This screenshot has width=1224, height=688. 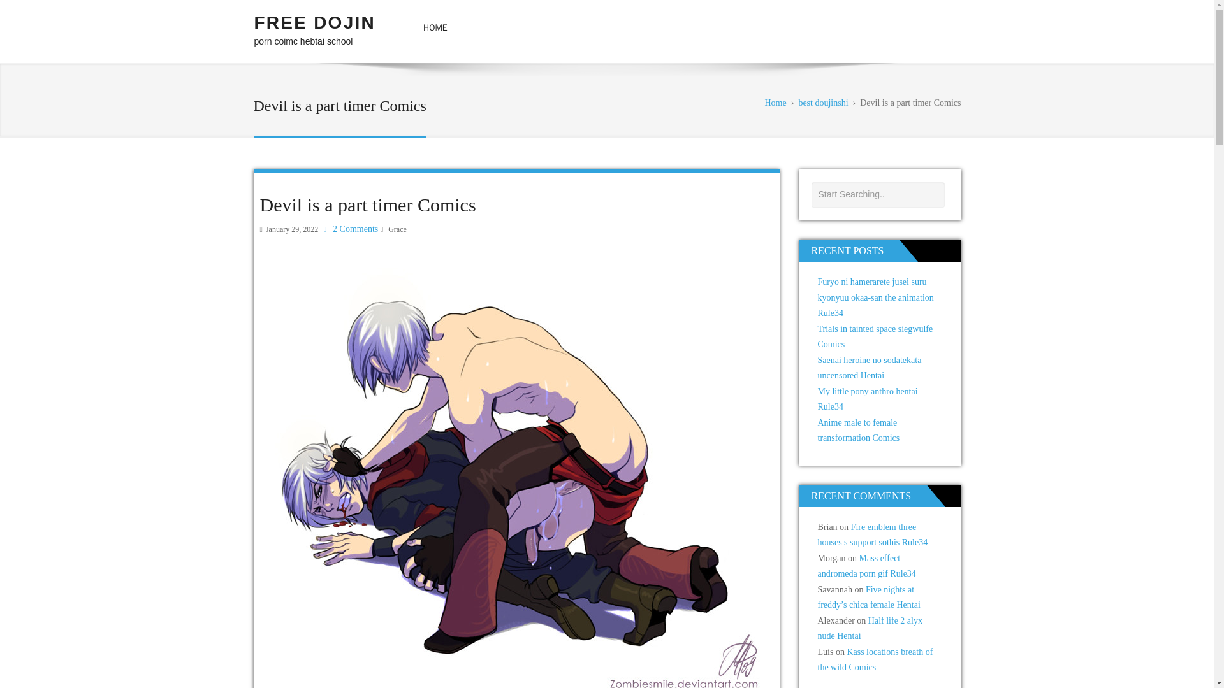 What do you see at coordinates (870, 368) in the screenshot?
I see `Saenai heroine no sodatekata uncensored Hentai` at bounding box center [870, 368].